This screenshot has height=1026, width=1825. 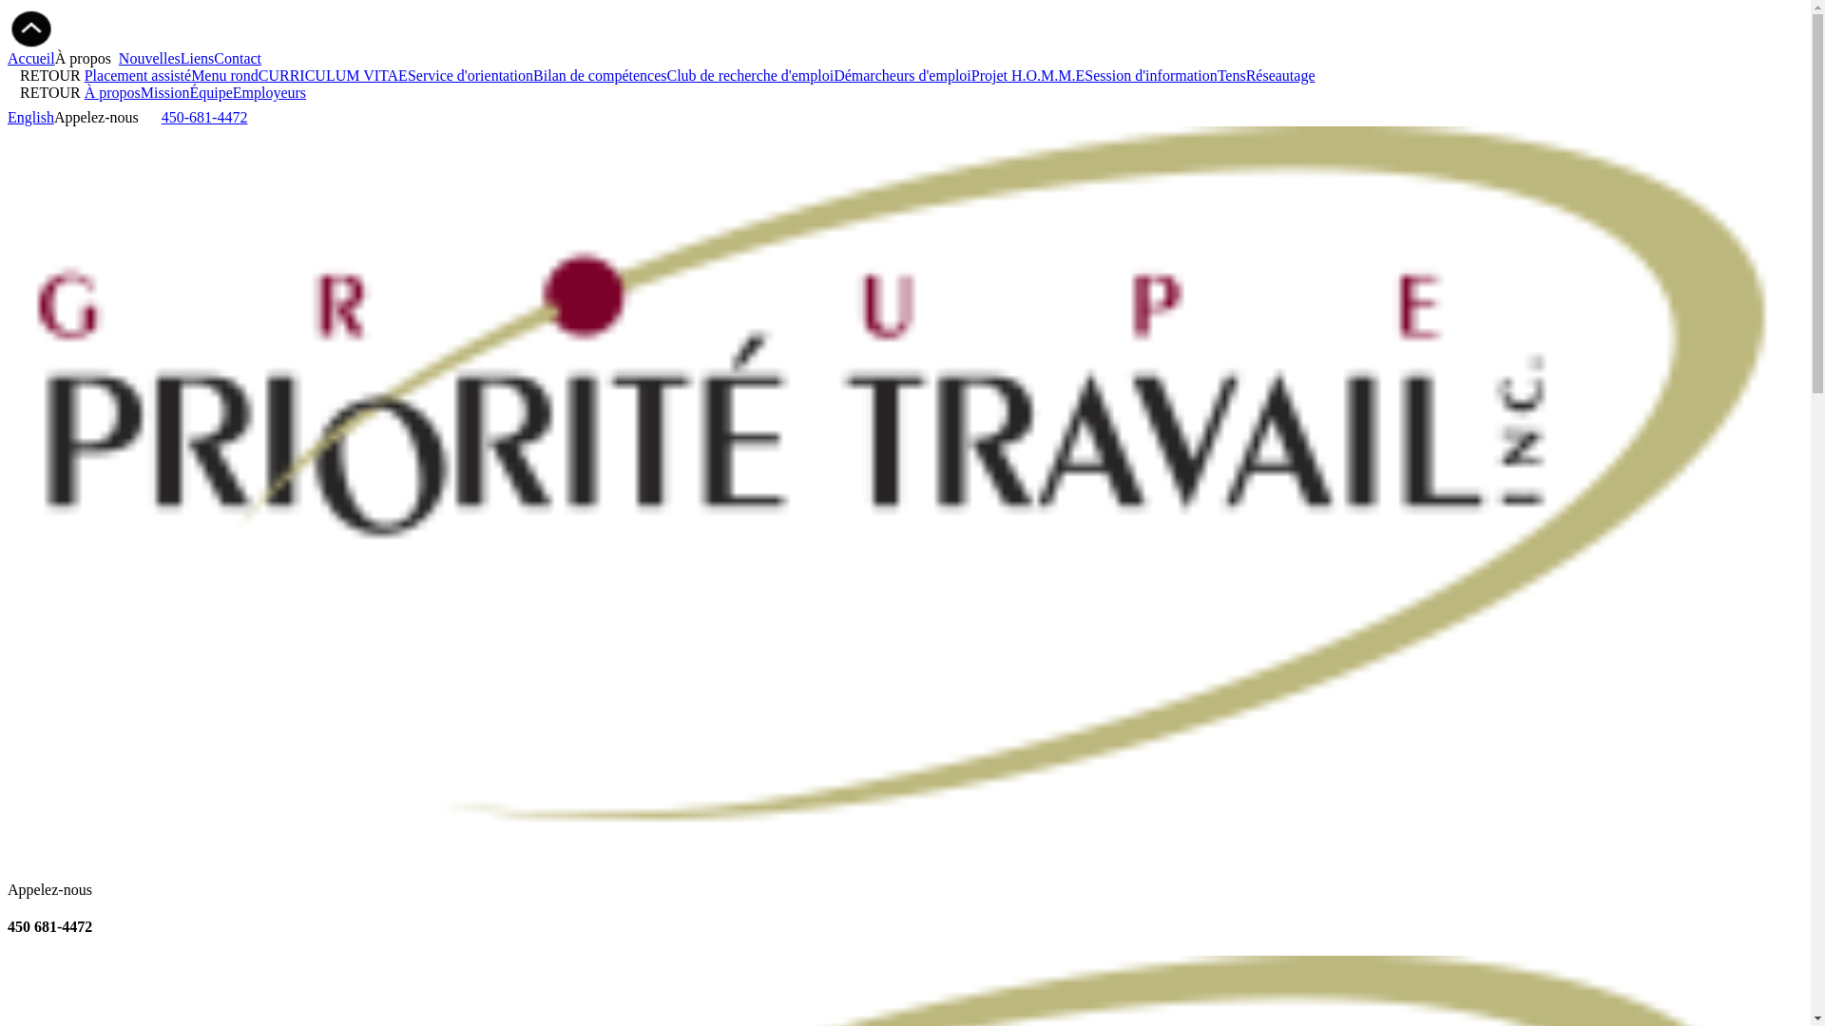 I want to click on RETOUR, so click(x=46, y=76).